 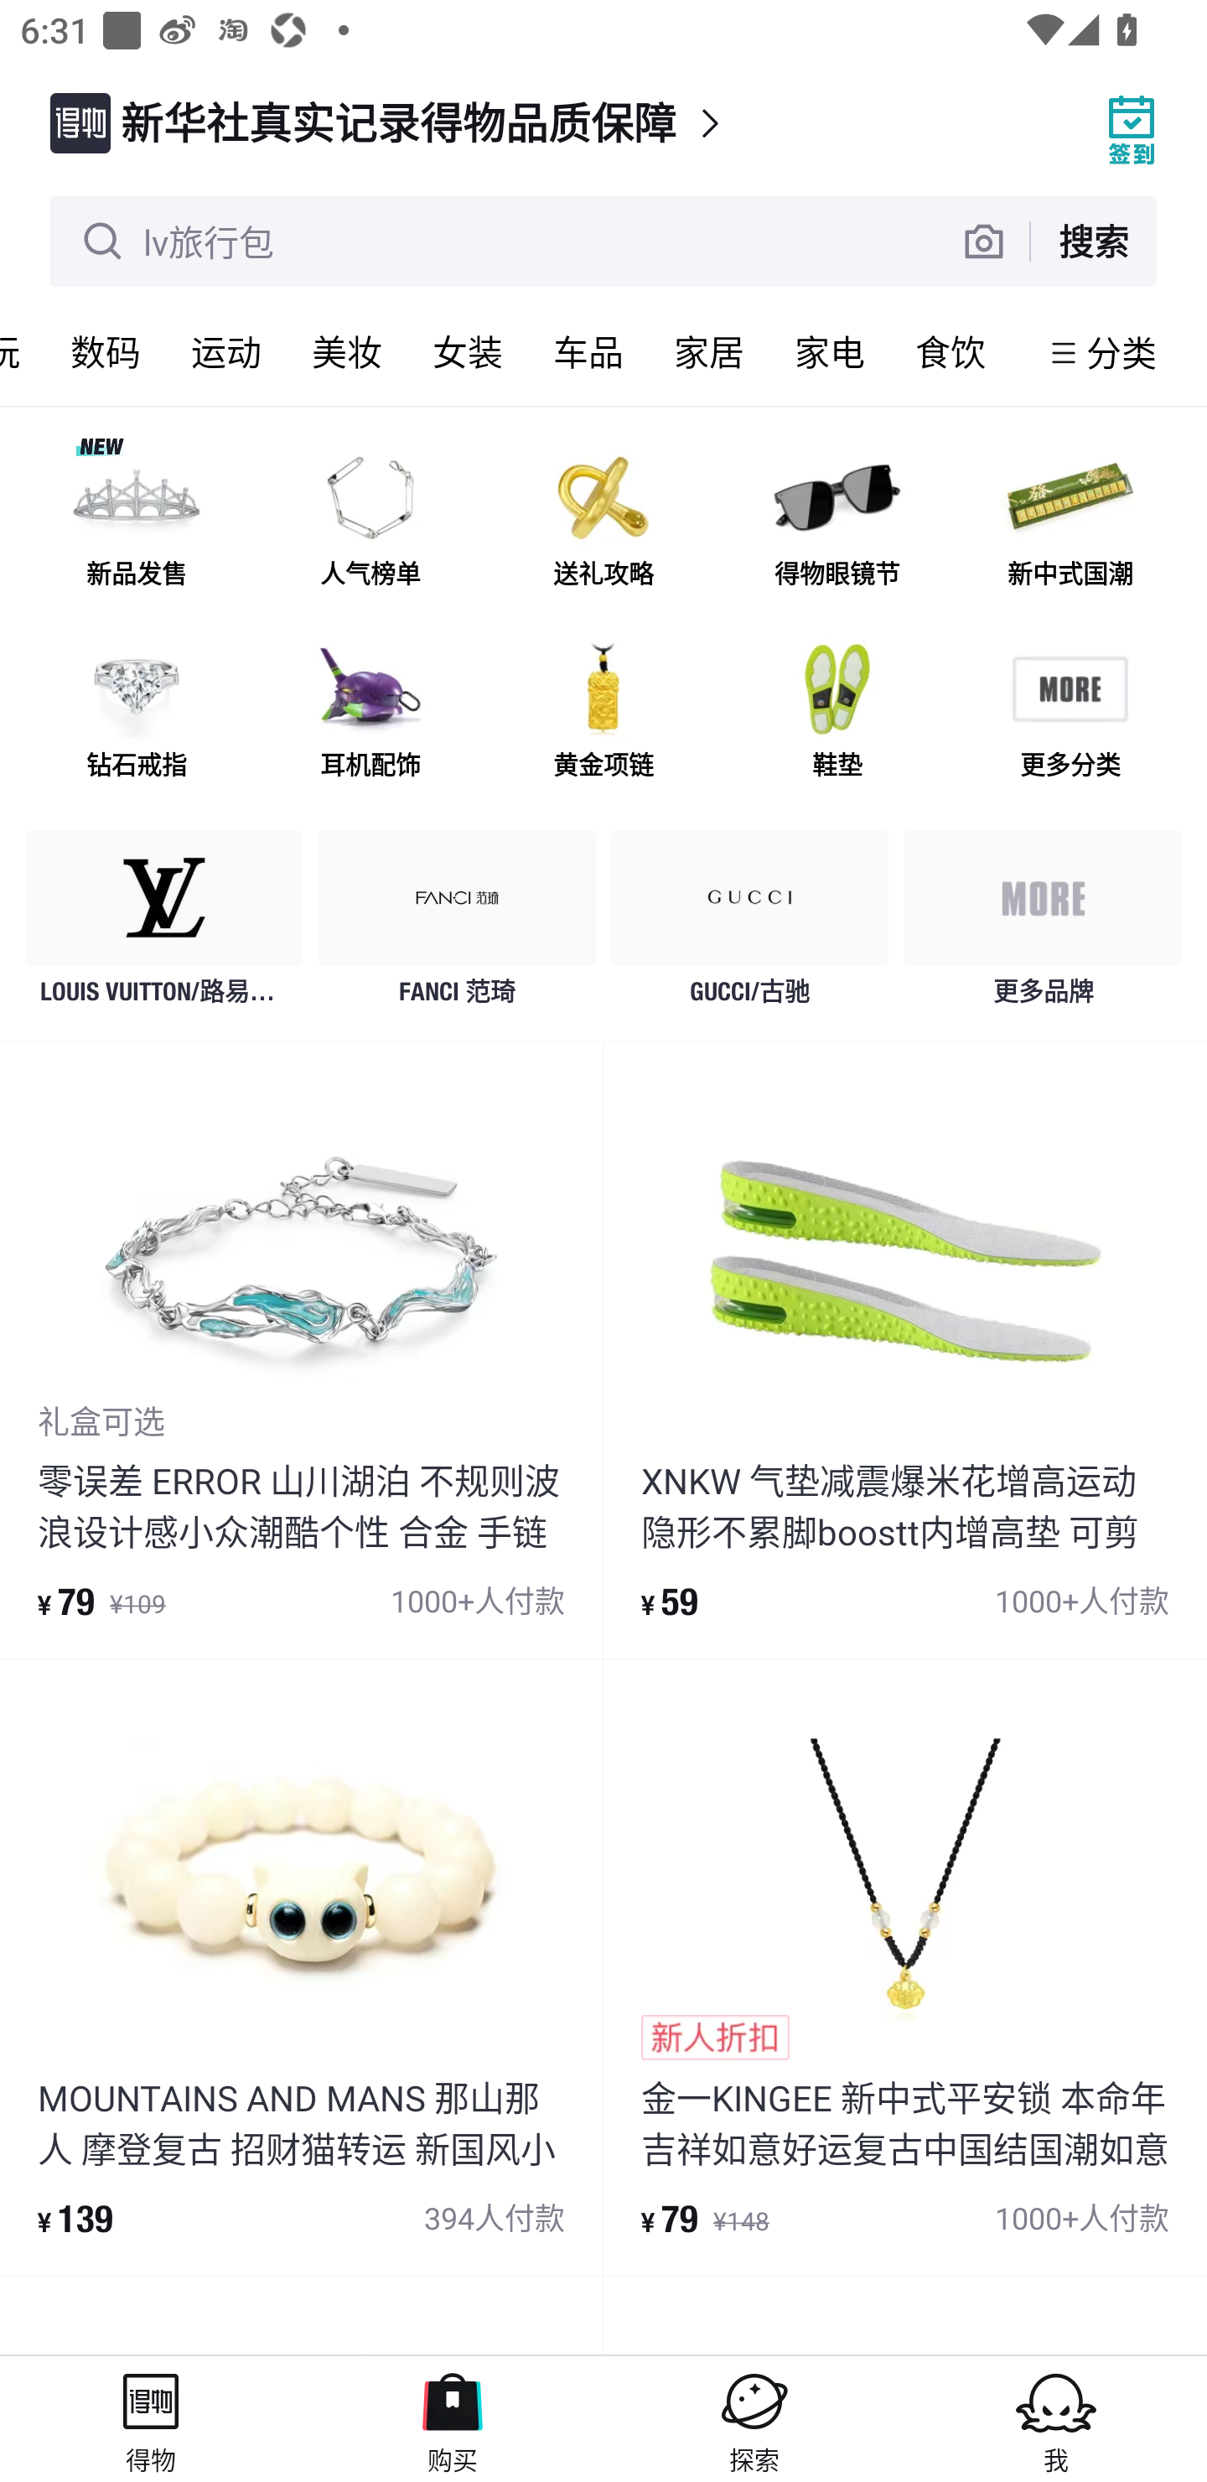 I want to click on 搜索, so click(x=1093, y=240).